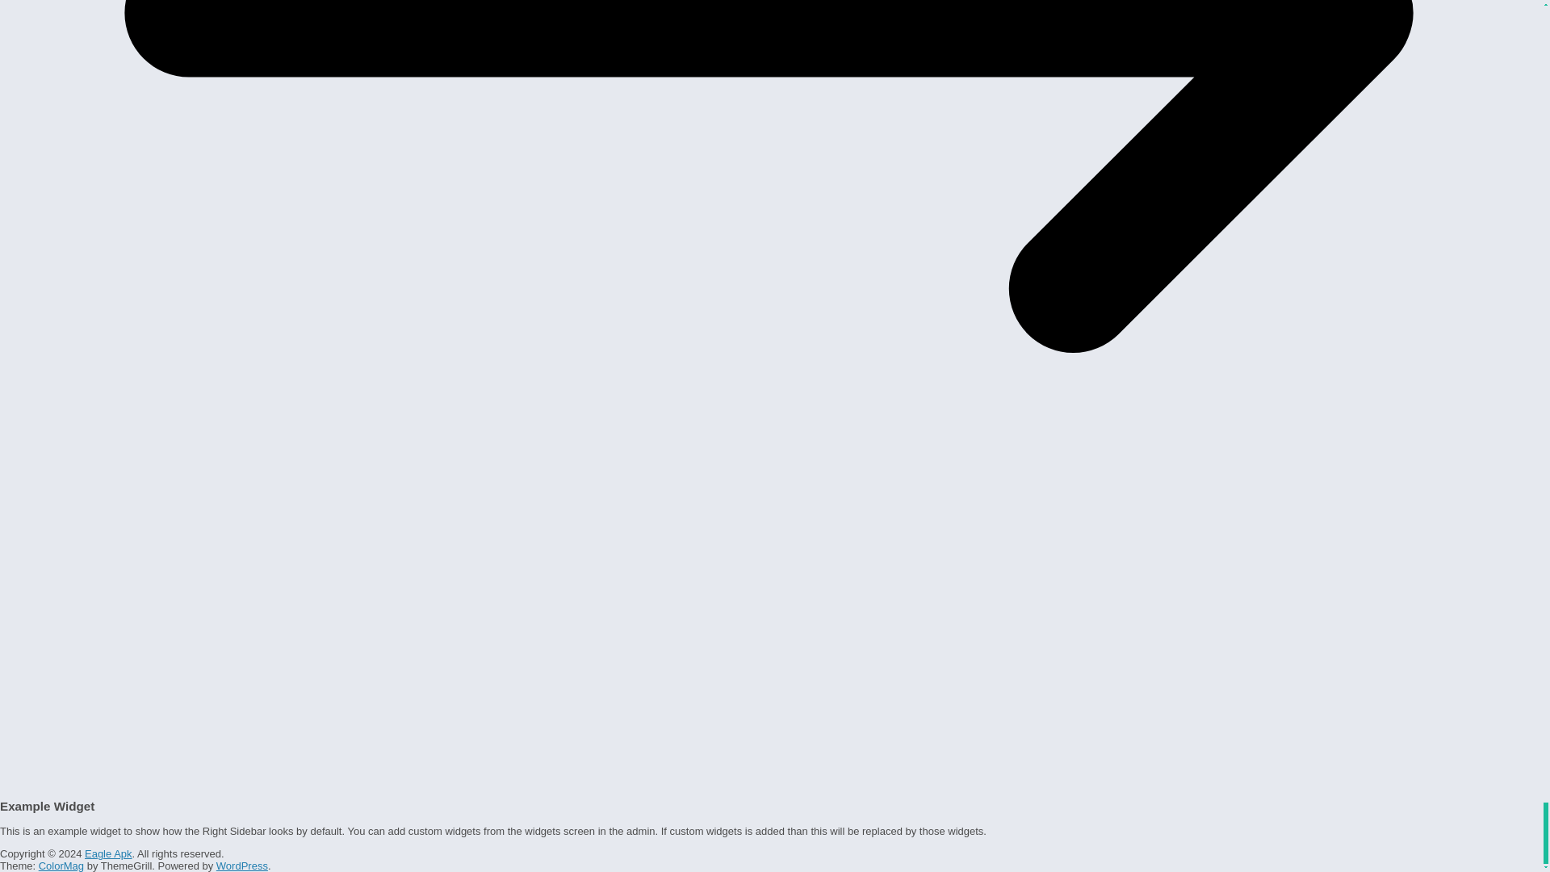 The height and width of the screenshot is (872, 1550). Describe the element at coordinates (108, 853) in the screenshot. I see `Eagle Apk` at that location.